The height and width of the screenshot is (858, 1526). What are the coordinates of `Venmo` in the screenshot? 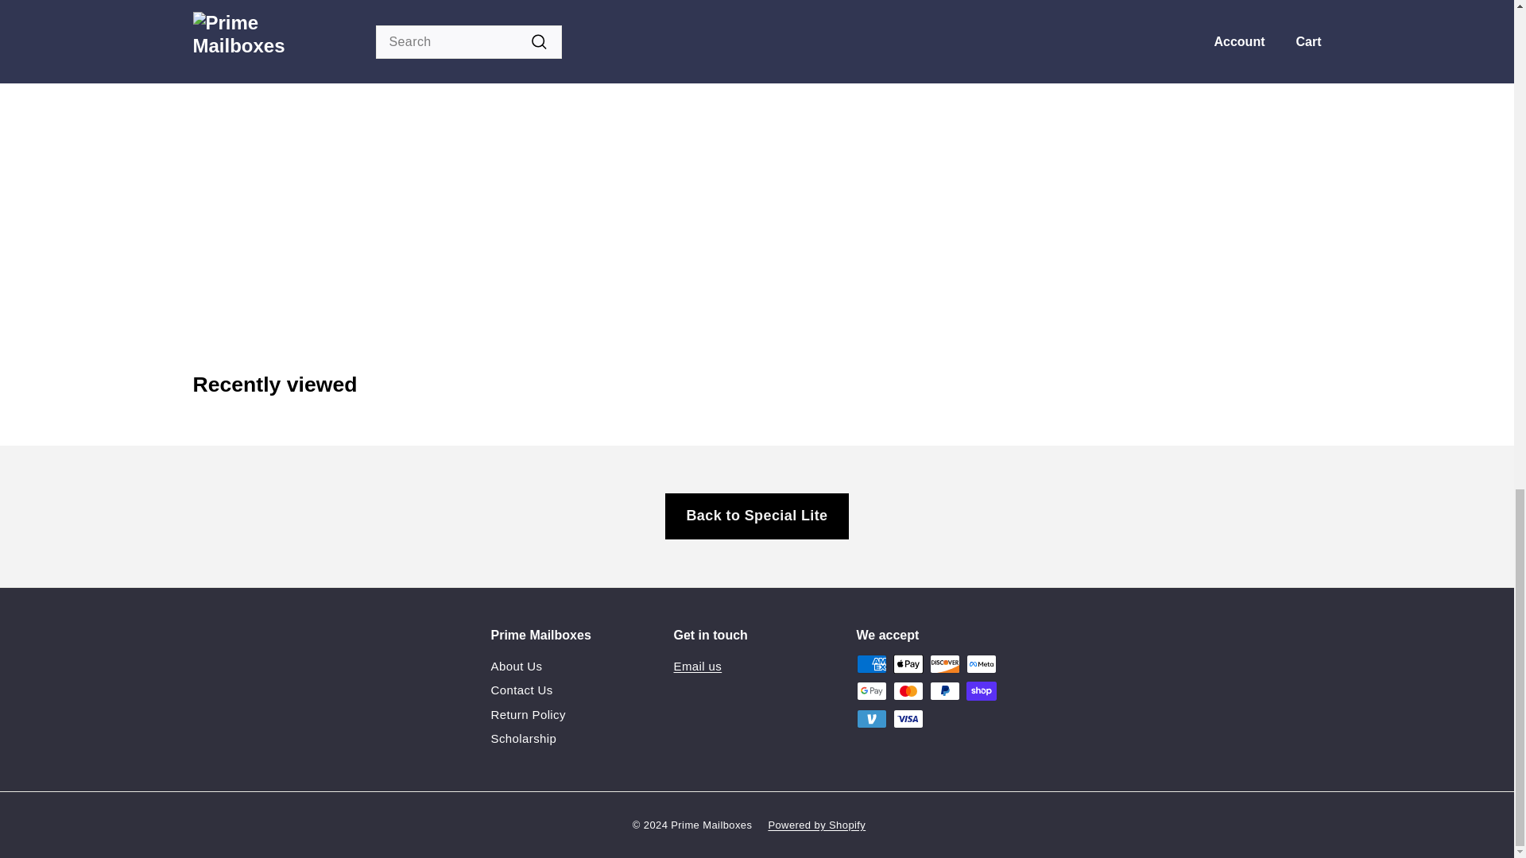 It's located at (871, 718).